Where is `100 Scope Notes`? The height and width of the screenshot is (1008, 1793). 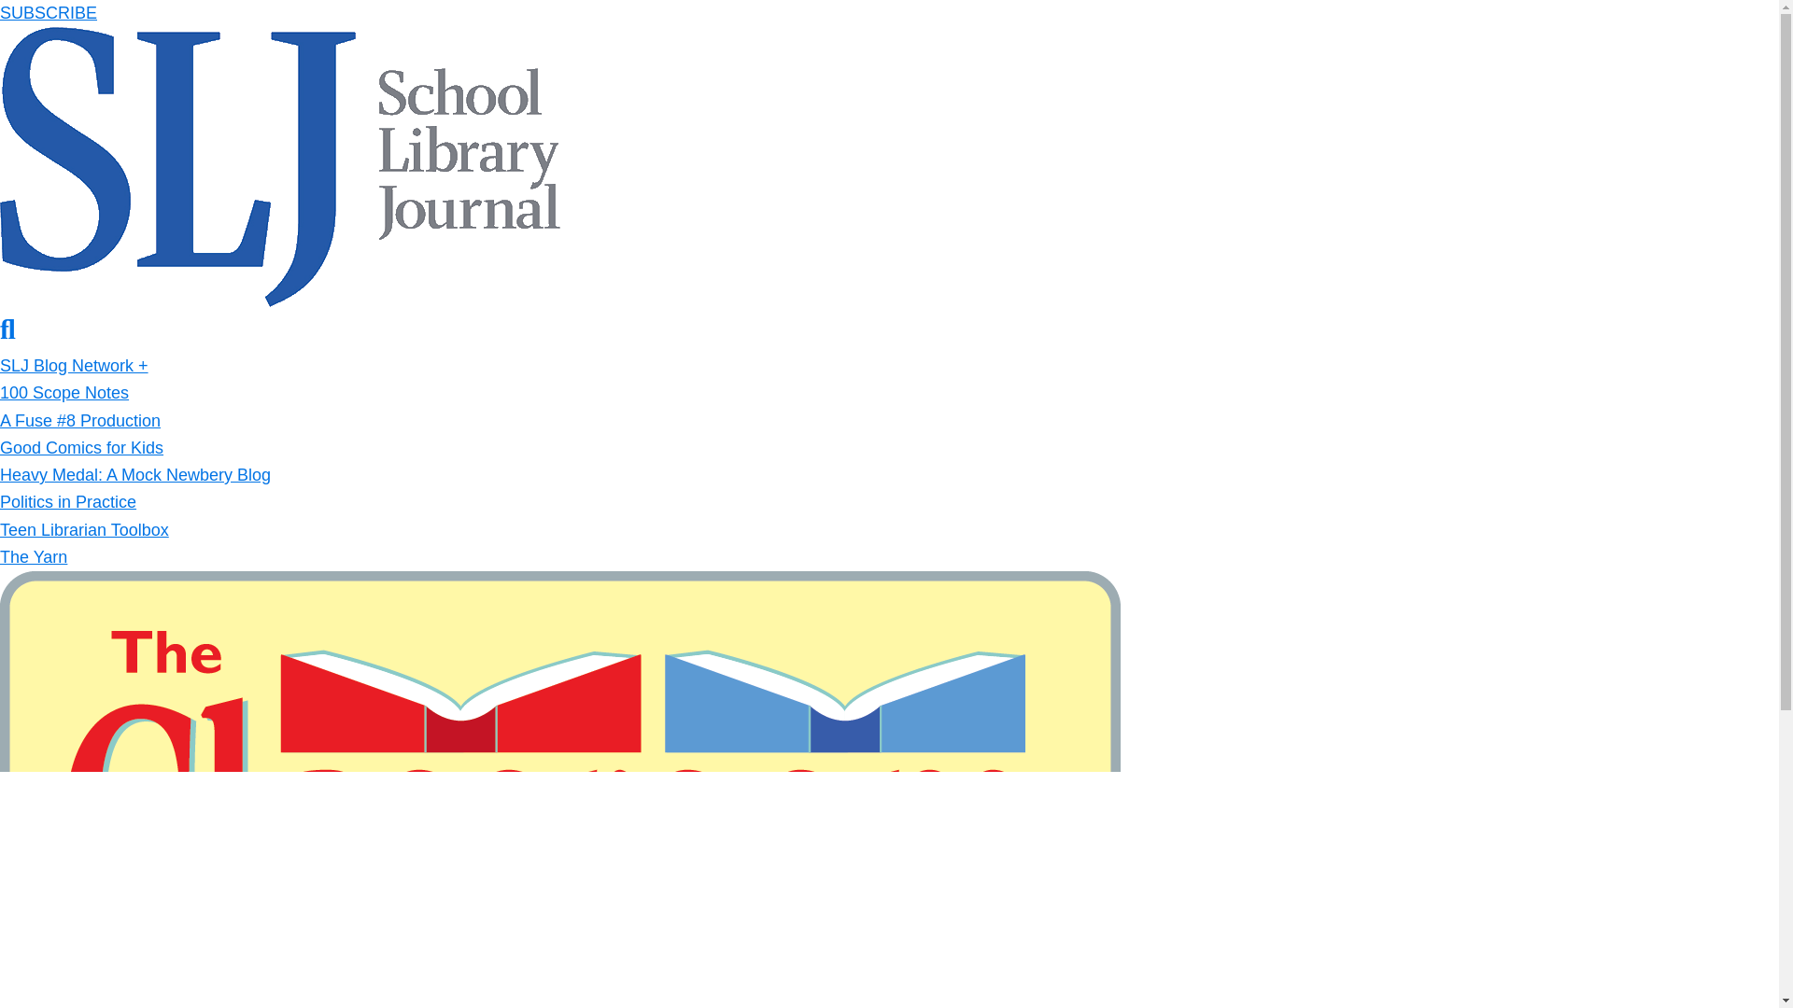
100 Scope Notes is located at coordinates (64, 392).